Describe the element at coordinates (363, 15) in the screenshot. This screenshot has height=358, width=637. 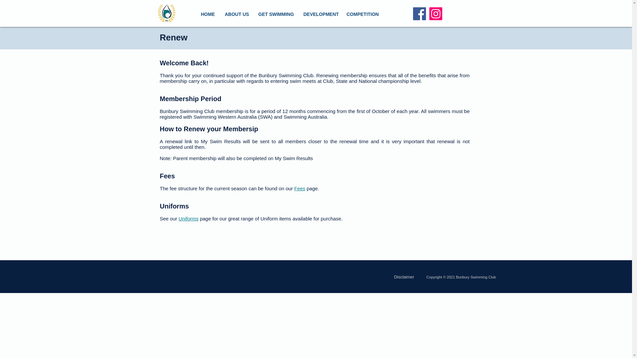
I see `COMPETITION` at that location.